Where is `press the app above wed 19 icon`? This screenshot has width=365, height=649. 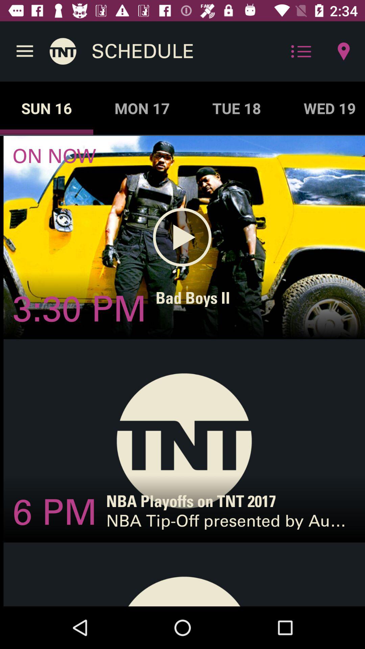
press the app above wed 19 icon is located at coordinates (343, 51).